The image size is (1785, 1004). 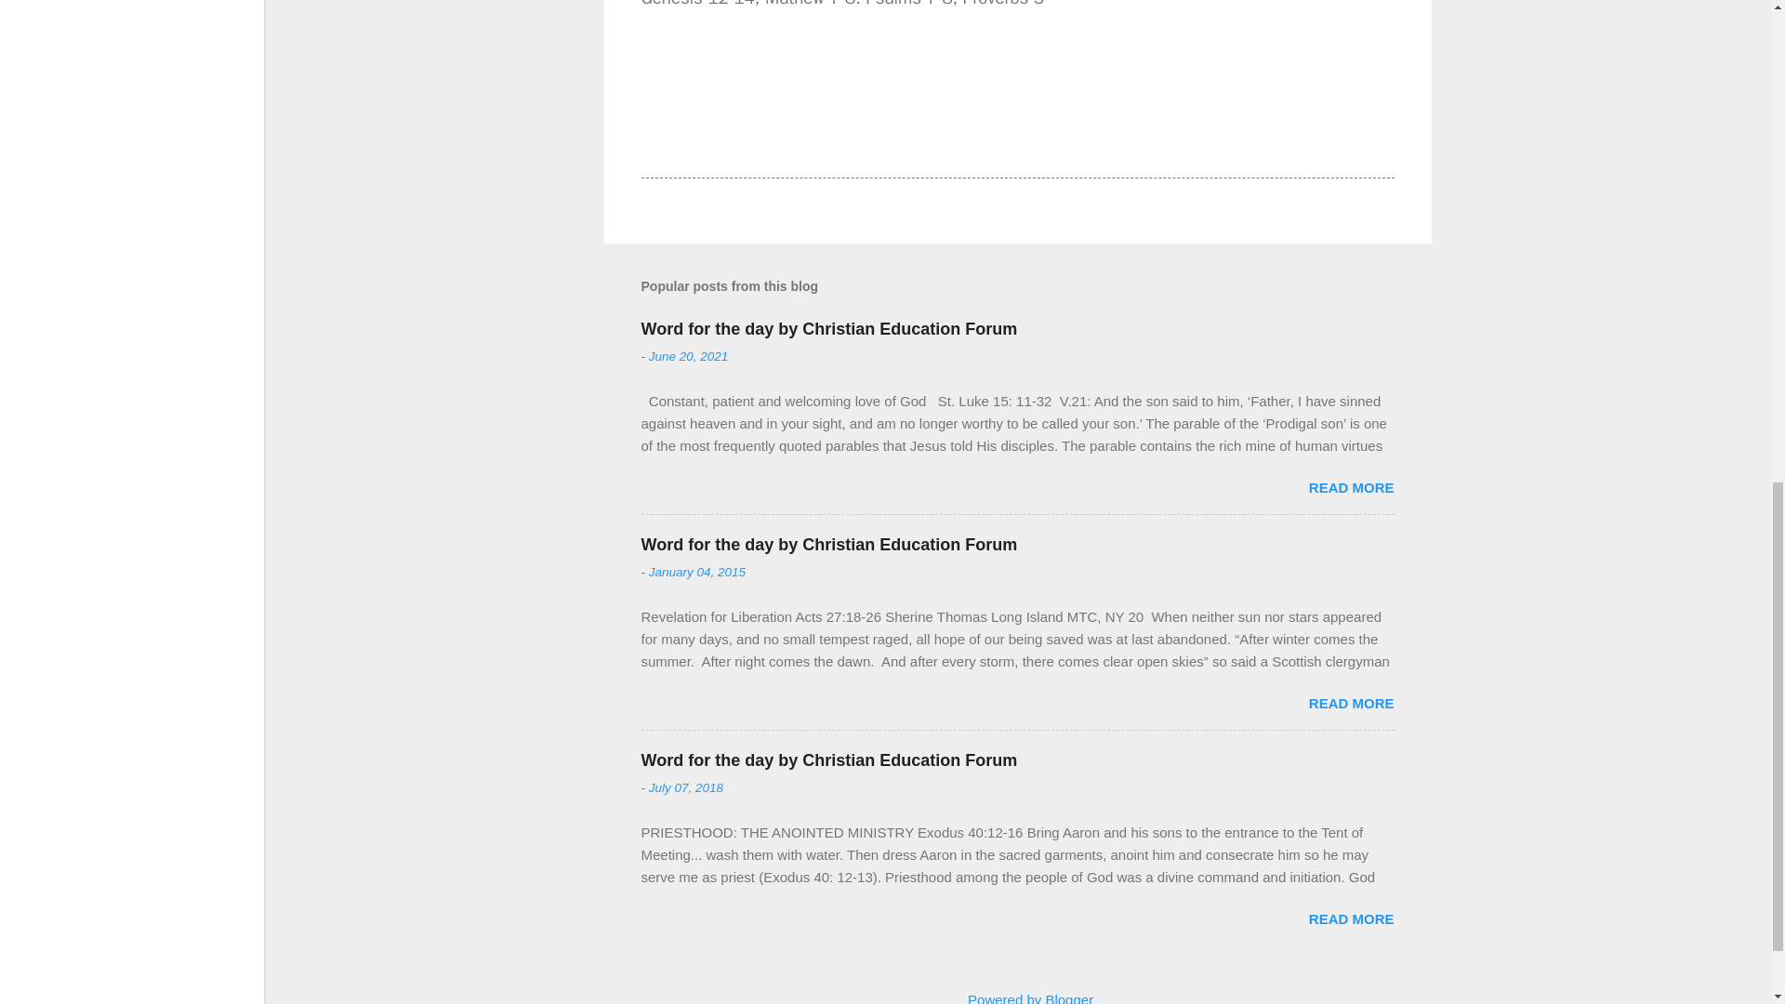 I want to click on permanent link, so click(x=688, y=355).